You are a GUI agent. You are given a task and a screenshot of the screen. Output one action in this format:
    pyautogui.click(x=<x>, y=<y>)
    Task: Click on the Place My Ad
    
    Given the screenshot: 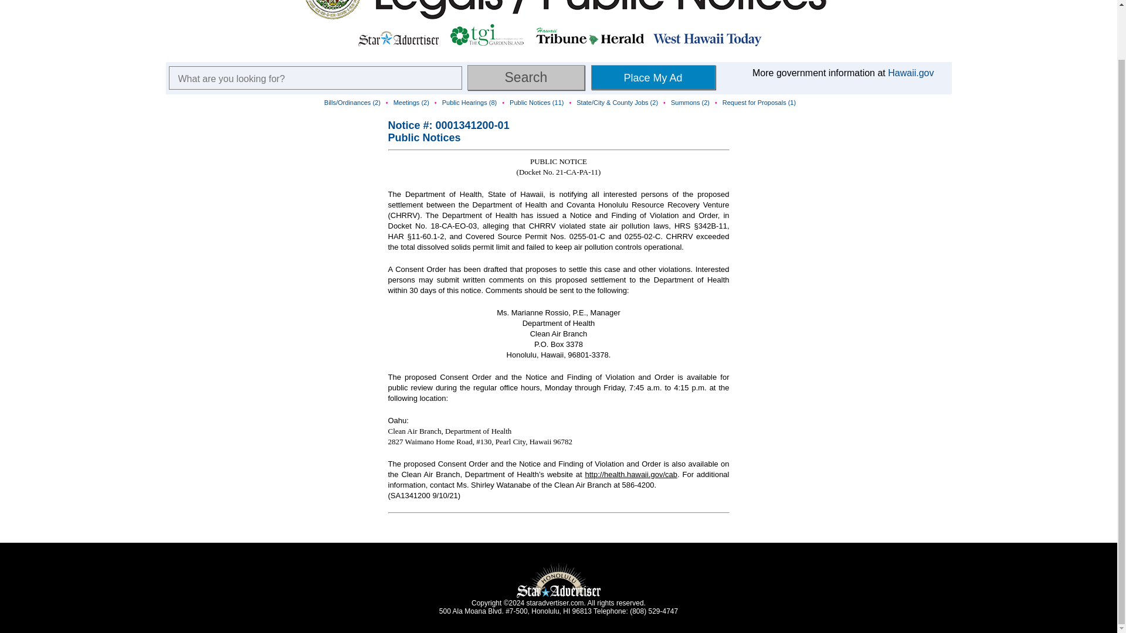 What is the action you would take?
    pyautogui.click(x=653, y=77)
    